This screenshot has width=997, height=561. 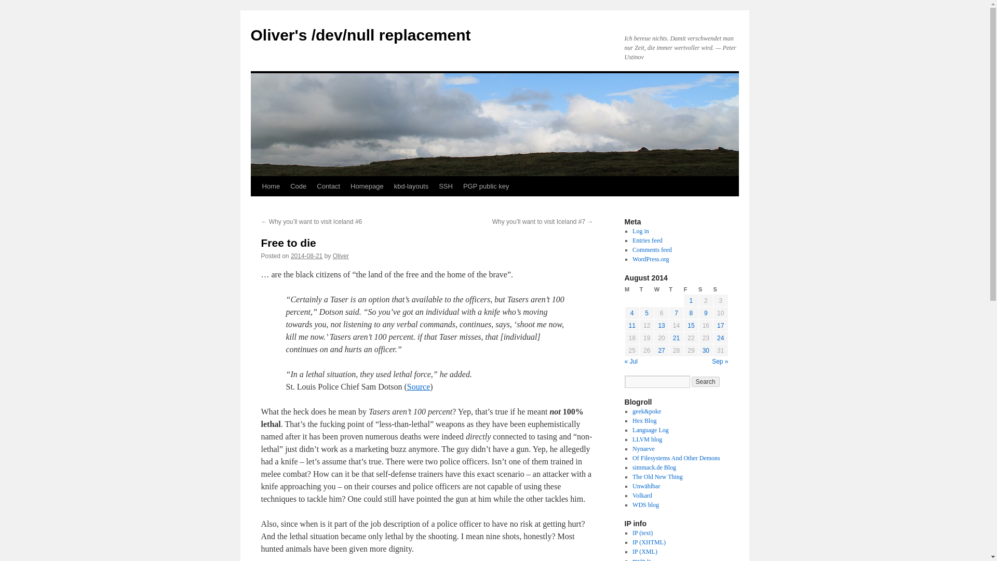 What do you see at coordinates (662, 325) in the screenshot?
I see `13` at bounding box center [662, 325].